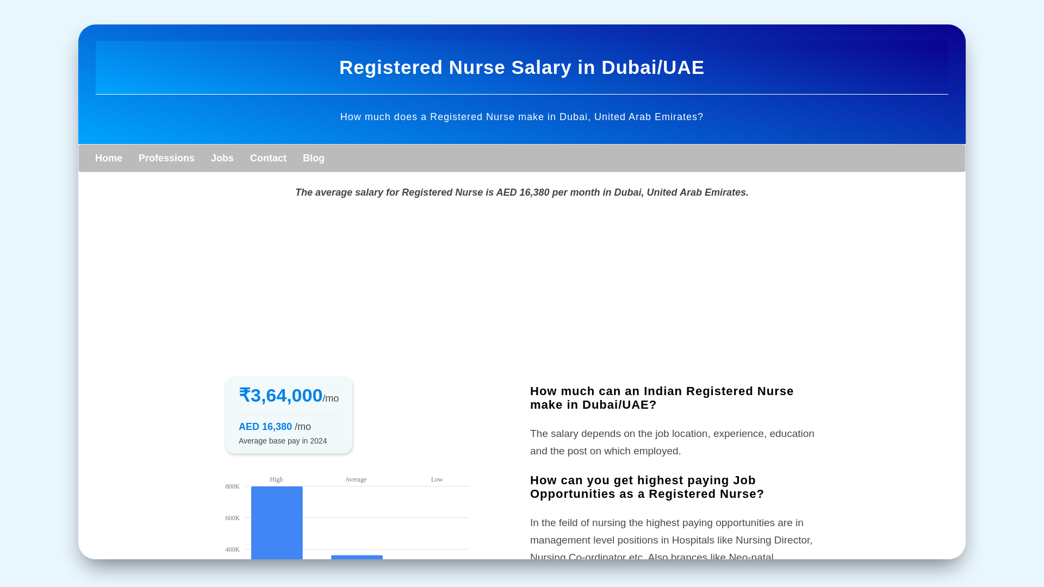 This screenshot has width=1044, height=587. What do you see at coordinates (222, 158) in the screenshot?
I see `Jobs` at bounding box center [222, 158].